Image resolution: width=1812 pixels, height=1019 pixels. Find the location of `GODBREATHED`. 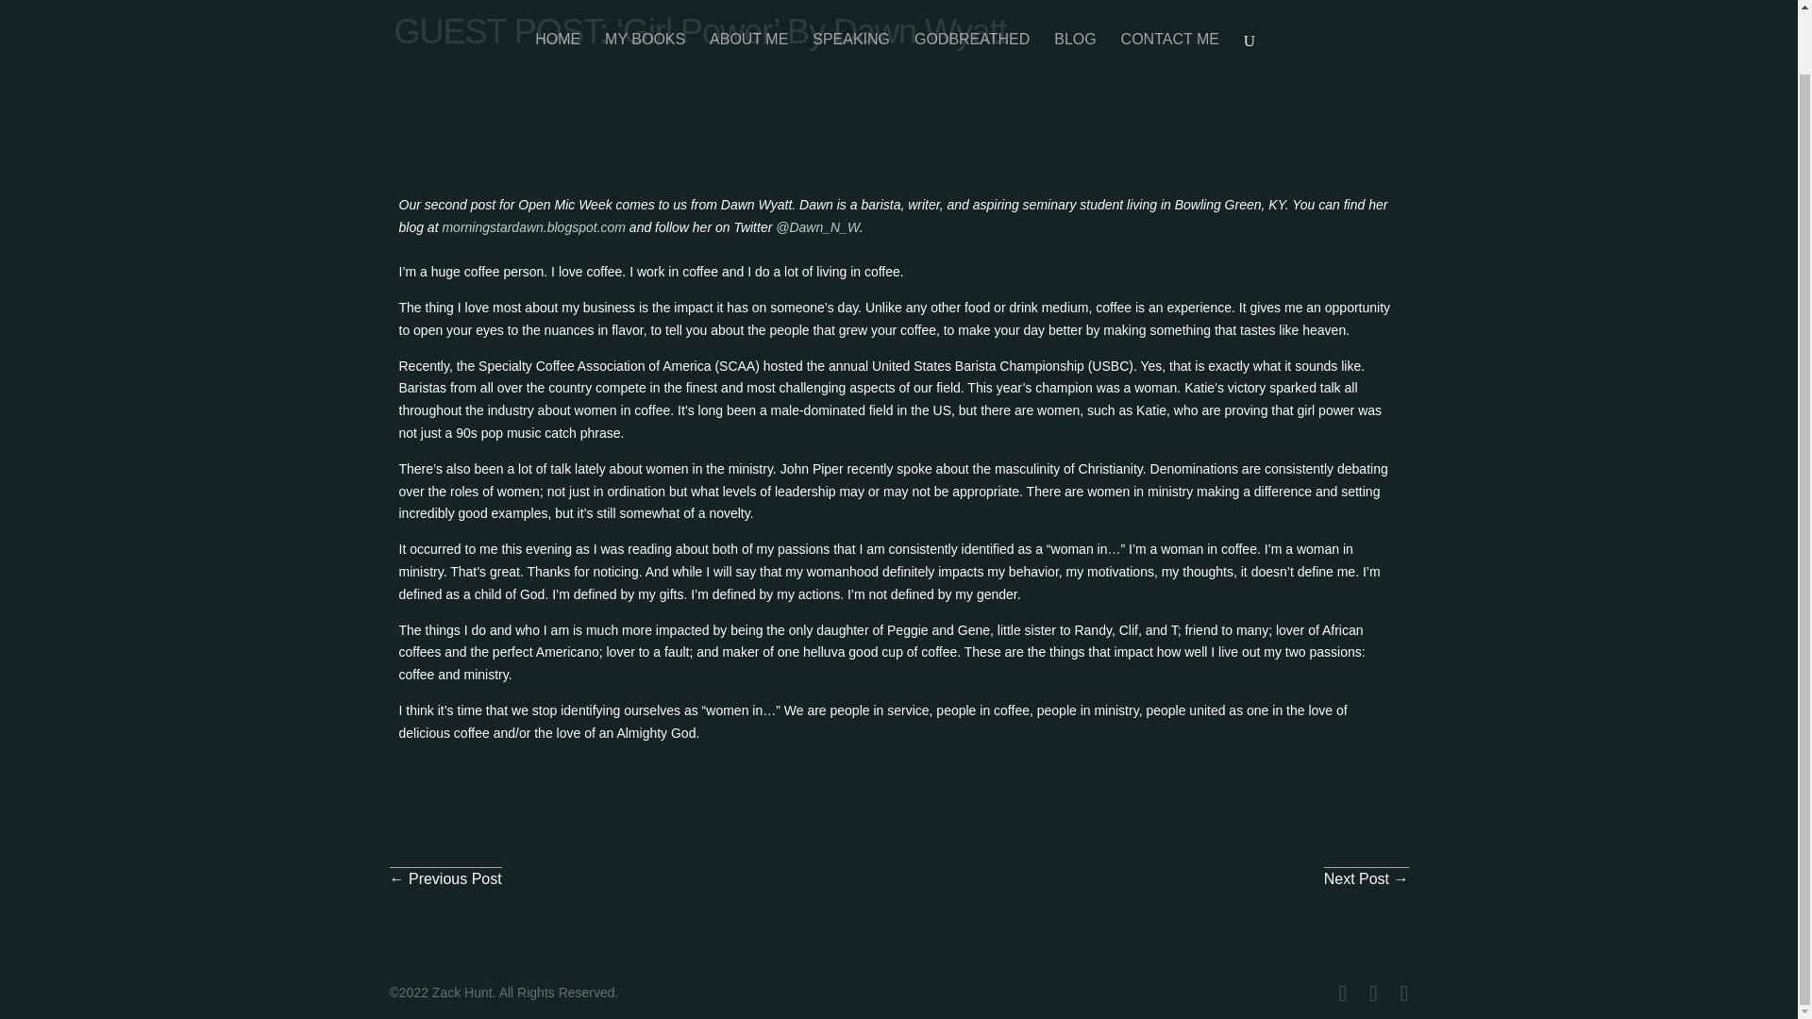

GODBREATHED is located at coordinates (972, 7).